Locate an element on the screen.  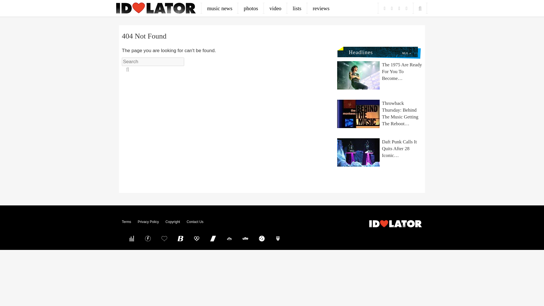
Pure Volume is located at coordinates (131, 238).